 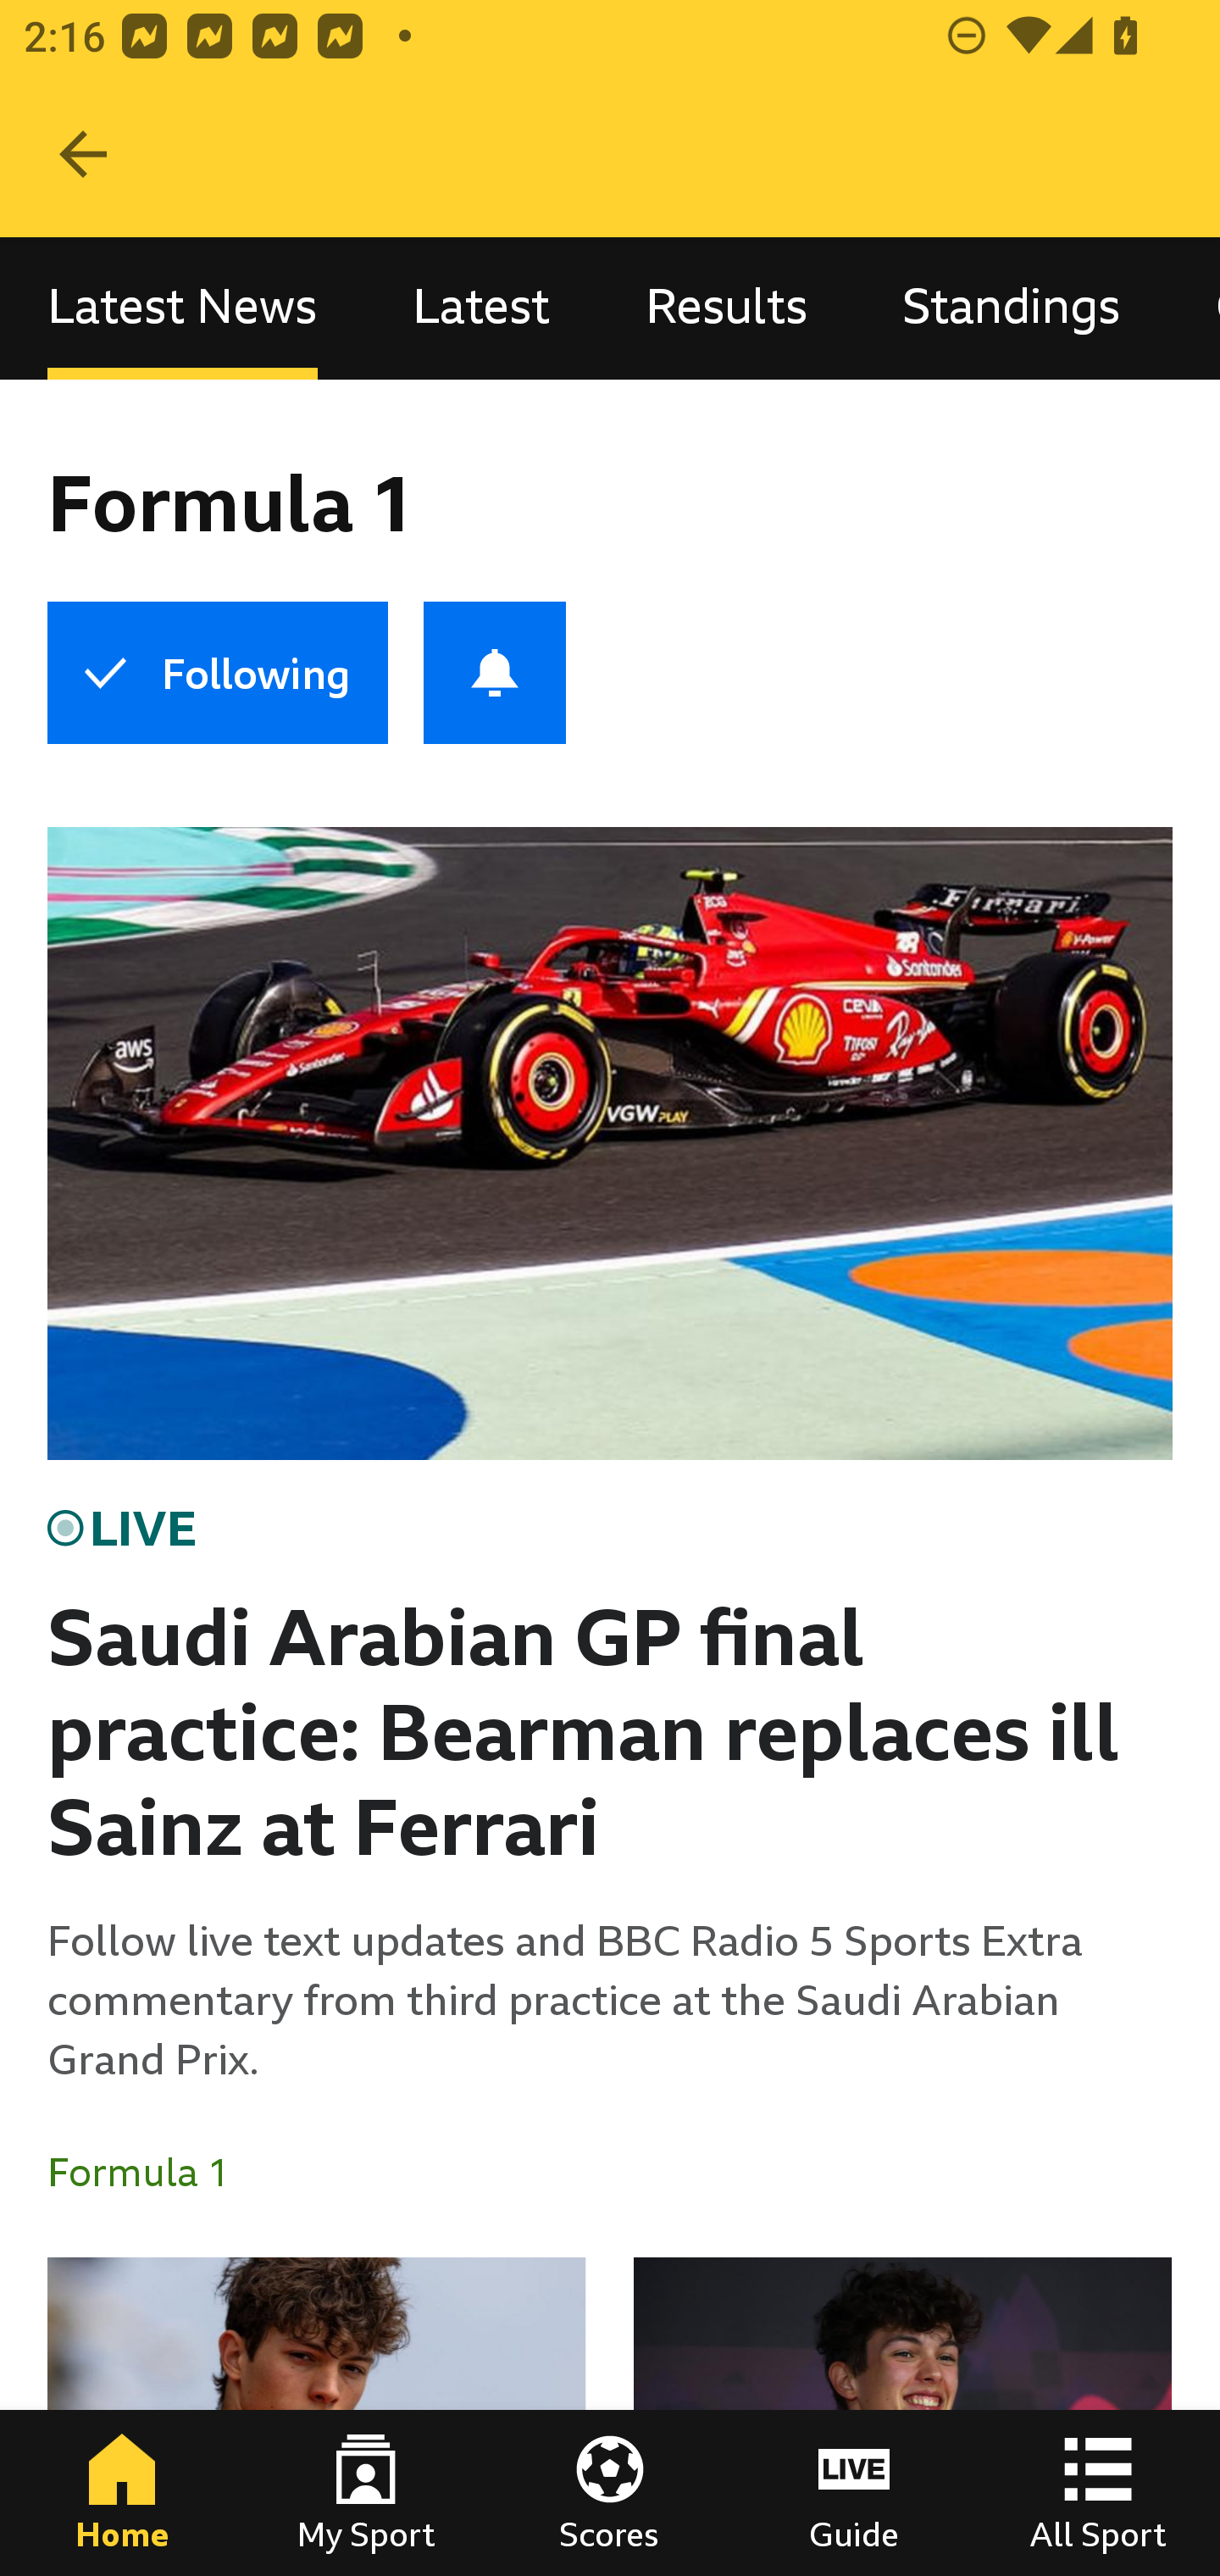 What do you see at coordinates (182, 307) in the screenshot?
I see `Latest News, selected Latest News` at bounding box center [182, 307].